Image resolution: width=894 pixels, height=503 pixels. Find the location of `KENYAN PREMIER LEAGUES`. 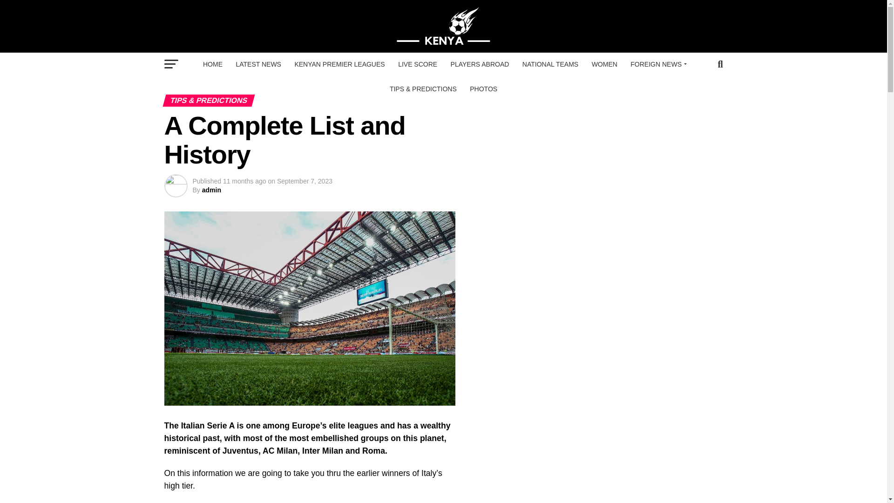

KENYAN PREMIER LEAGUES is located at coordinates (339, 64).